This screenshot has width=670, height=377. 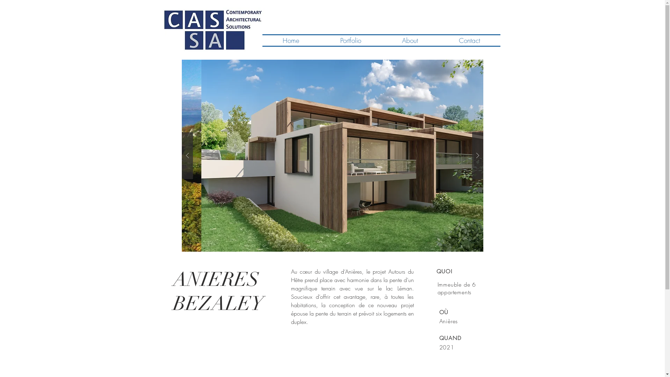 What do you see at coordinates (410, 40) in the screenshot?
I see `About` at bounding box center [410, 40].